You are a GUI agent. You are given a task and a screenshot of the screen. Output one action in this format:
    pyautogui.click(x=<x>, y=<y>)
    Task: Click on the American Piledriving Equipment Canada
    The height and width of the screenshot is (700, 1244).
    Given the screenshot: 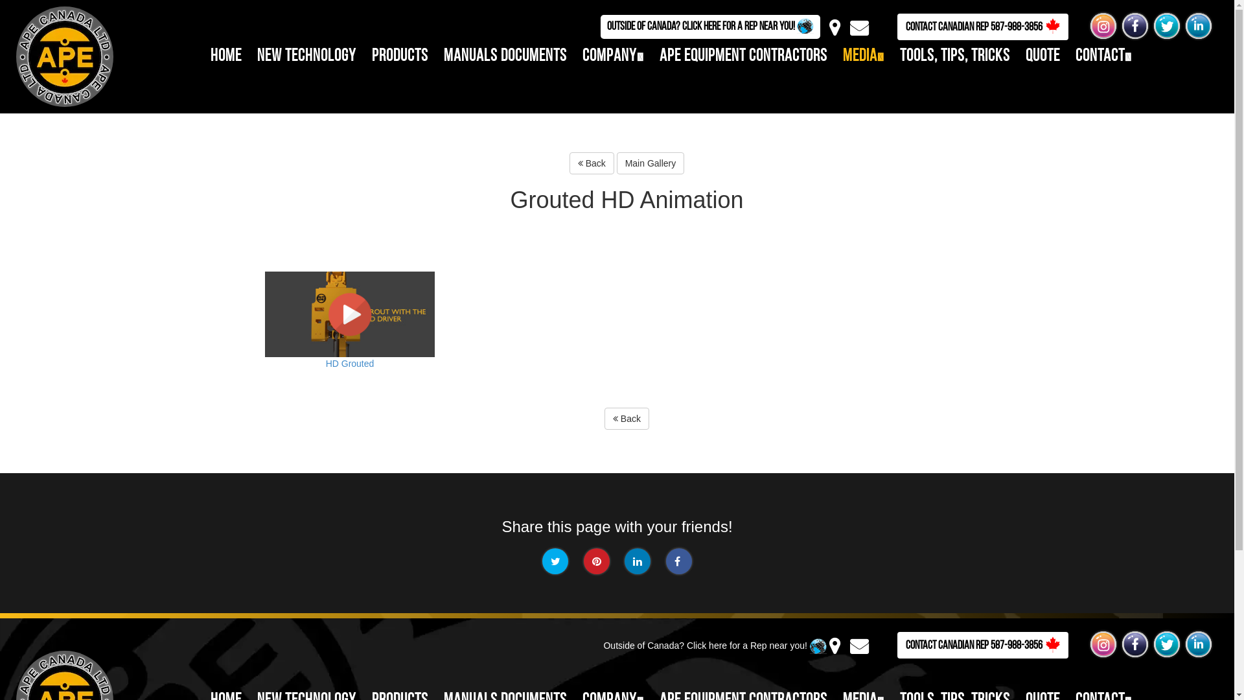 What is the action you would take?
    pyautogui.click(x=65, y=57)
    